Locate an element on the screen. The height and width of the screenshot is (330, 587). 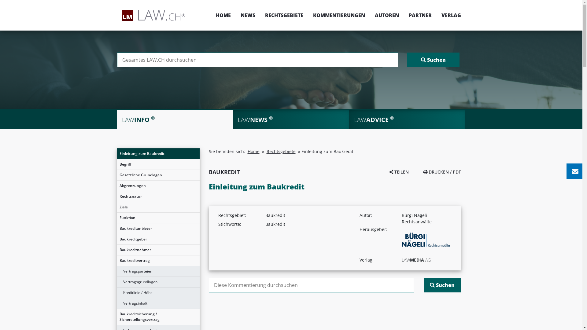
RECHTSGEBIETE is located at coordinates (284, 15).